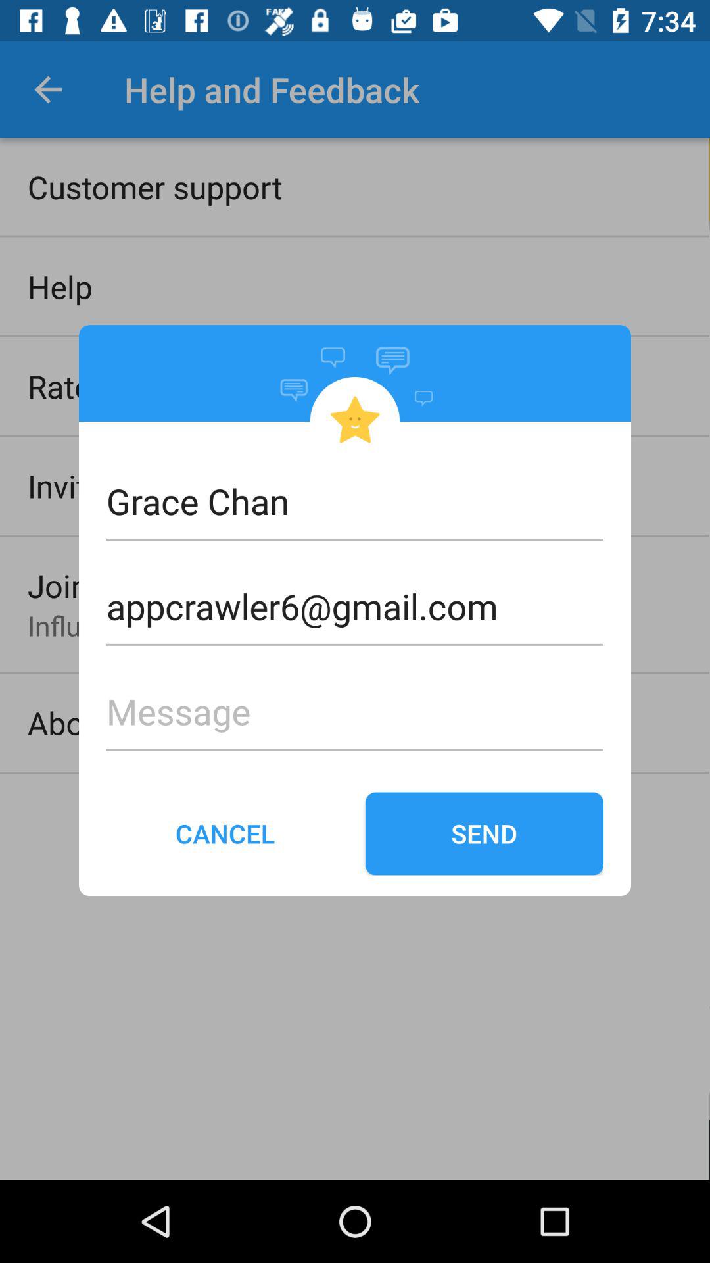 This screenshot has height=1263, width=710. What do you see at coordinates (355, 585) in the screenshot?
I see `tap appcrawler6@gmail.com icon` at bounding box center [355, 585].